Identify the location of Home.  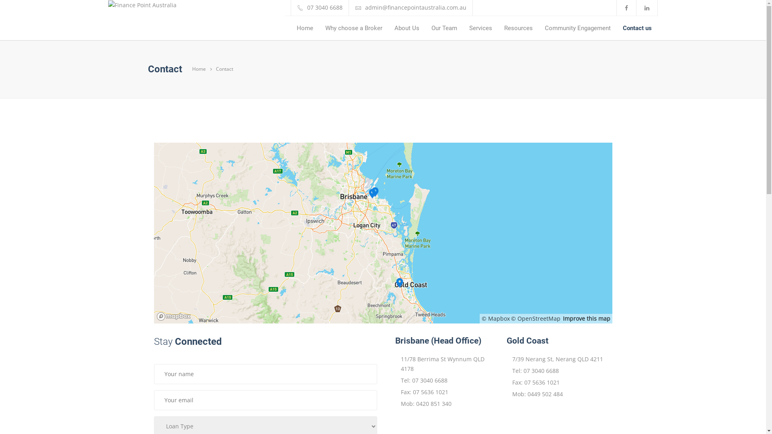
(202, 69).